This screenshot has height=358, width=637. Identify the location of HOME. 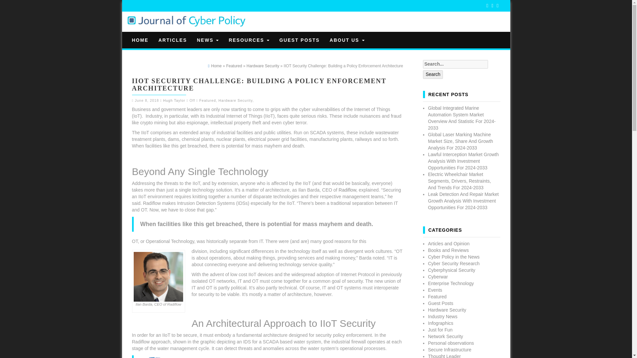
(140, 40).